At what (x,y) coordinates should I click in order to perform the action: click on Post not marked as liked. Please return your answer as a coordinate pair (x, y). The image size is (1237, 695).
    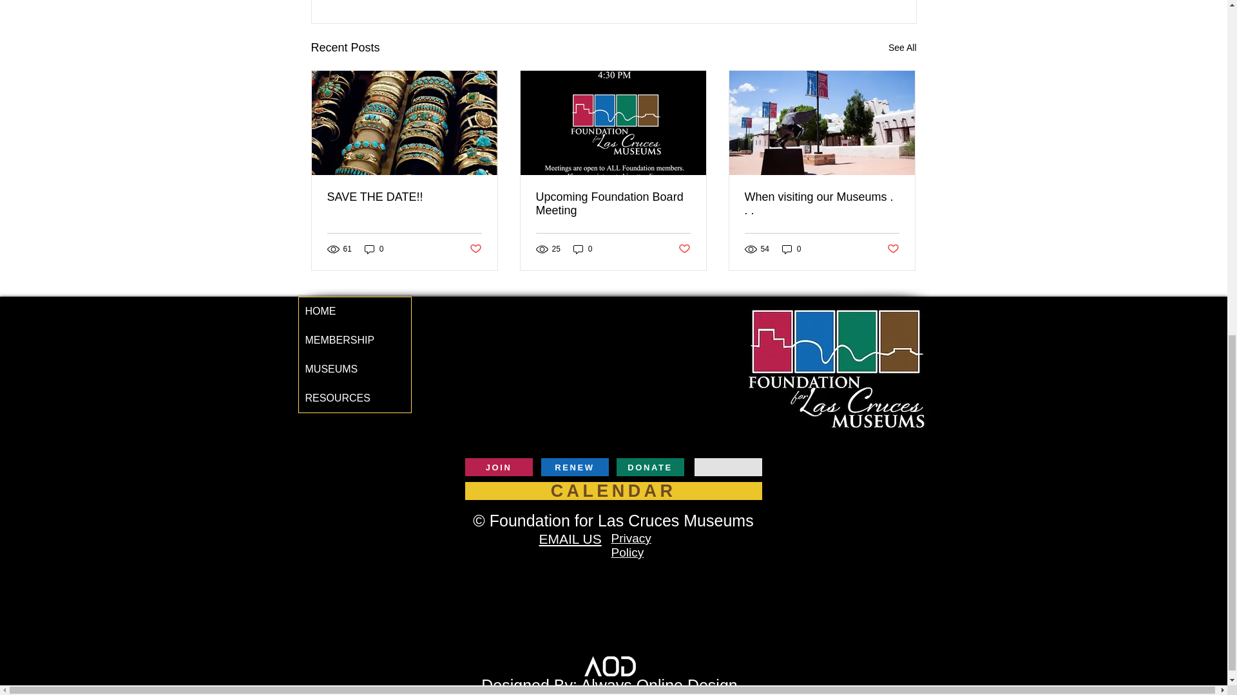
    Looking at the image, I should click on (474, 248).